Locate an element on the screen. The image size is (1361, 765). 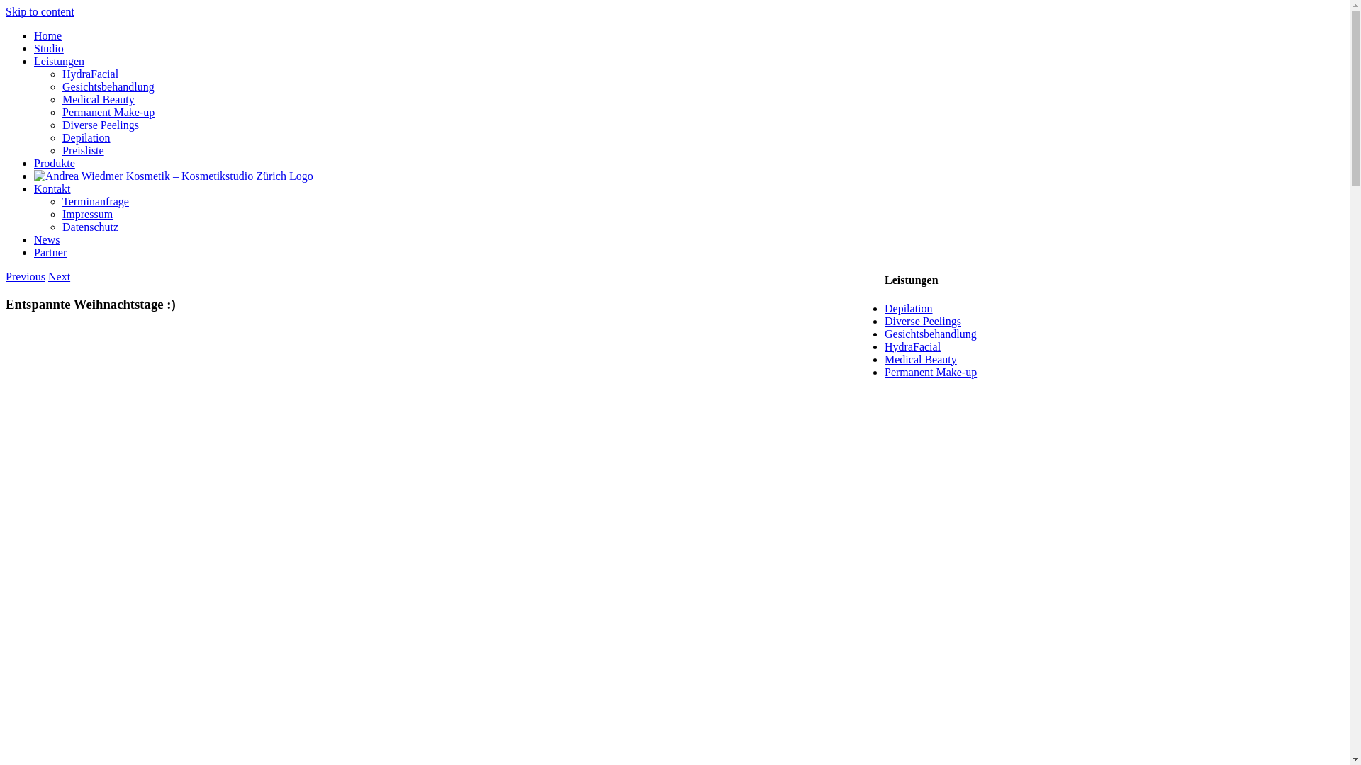
Impressum is located at coordinates (88, 214).